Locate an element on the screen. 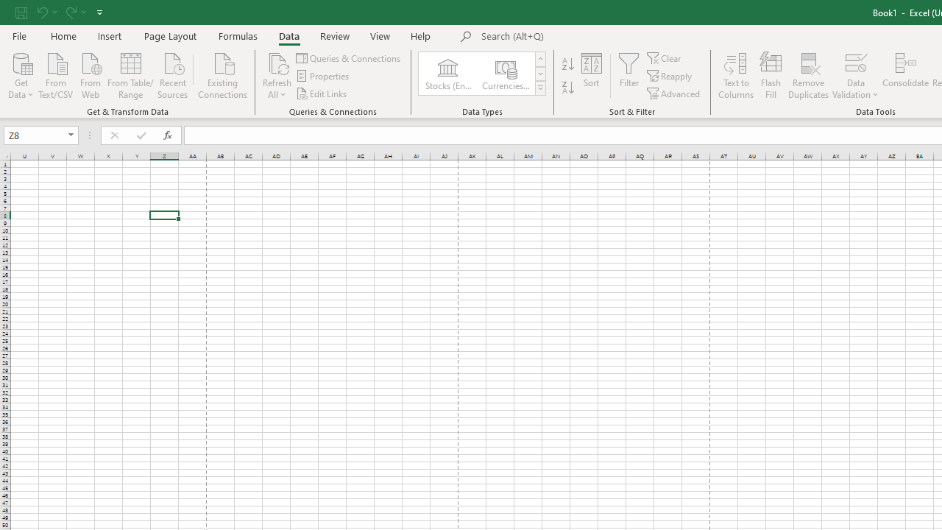  Get Data is located at coordinates (21, 74).